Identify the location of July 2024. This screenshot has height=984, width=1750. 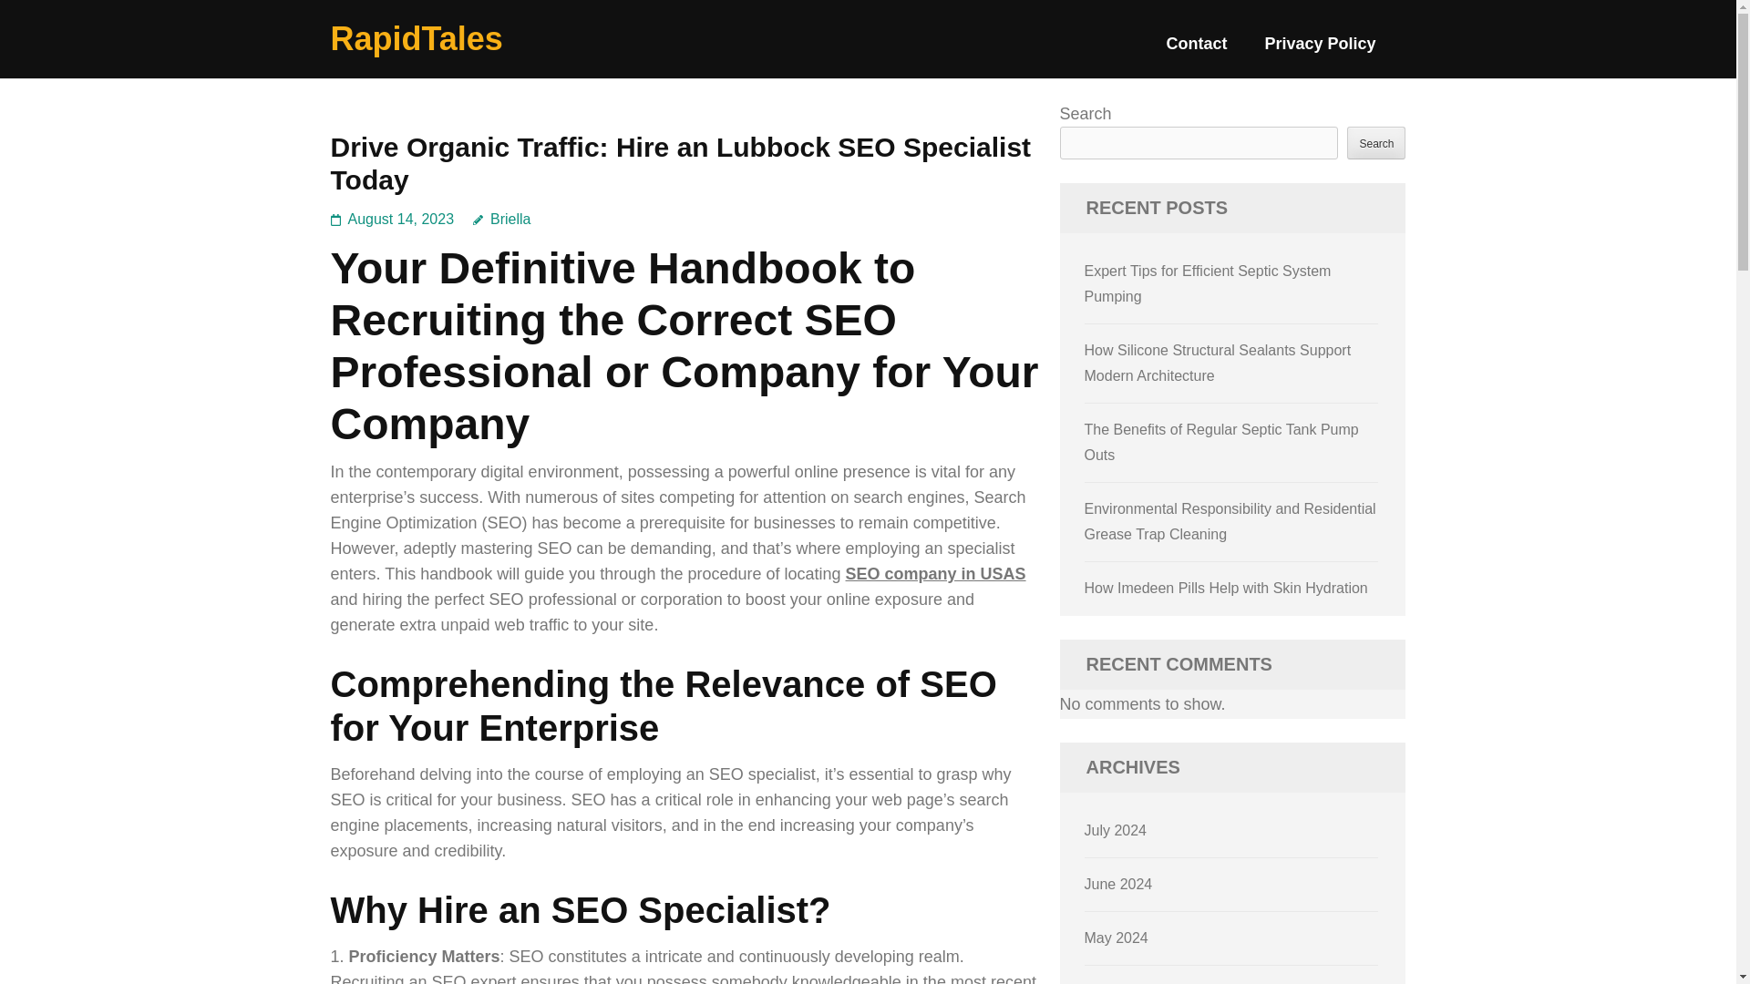
(1116, 830).